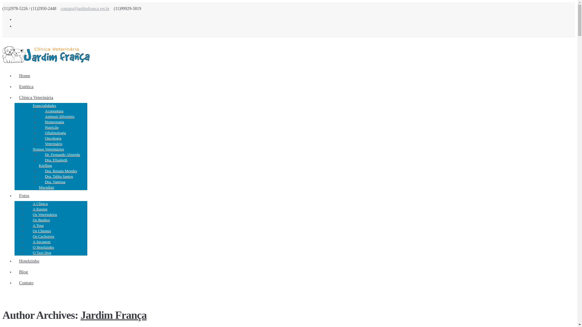 This screenshot has height=327, width=582. What do you see at coordinates (53, 138) in the screenshot?
I see `Oncologia` at bounding box center [53, 138].